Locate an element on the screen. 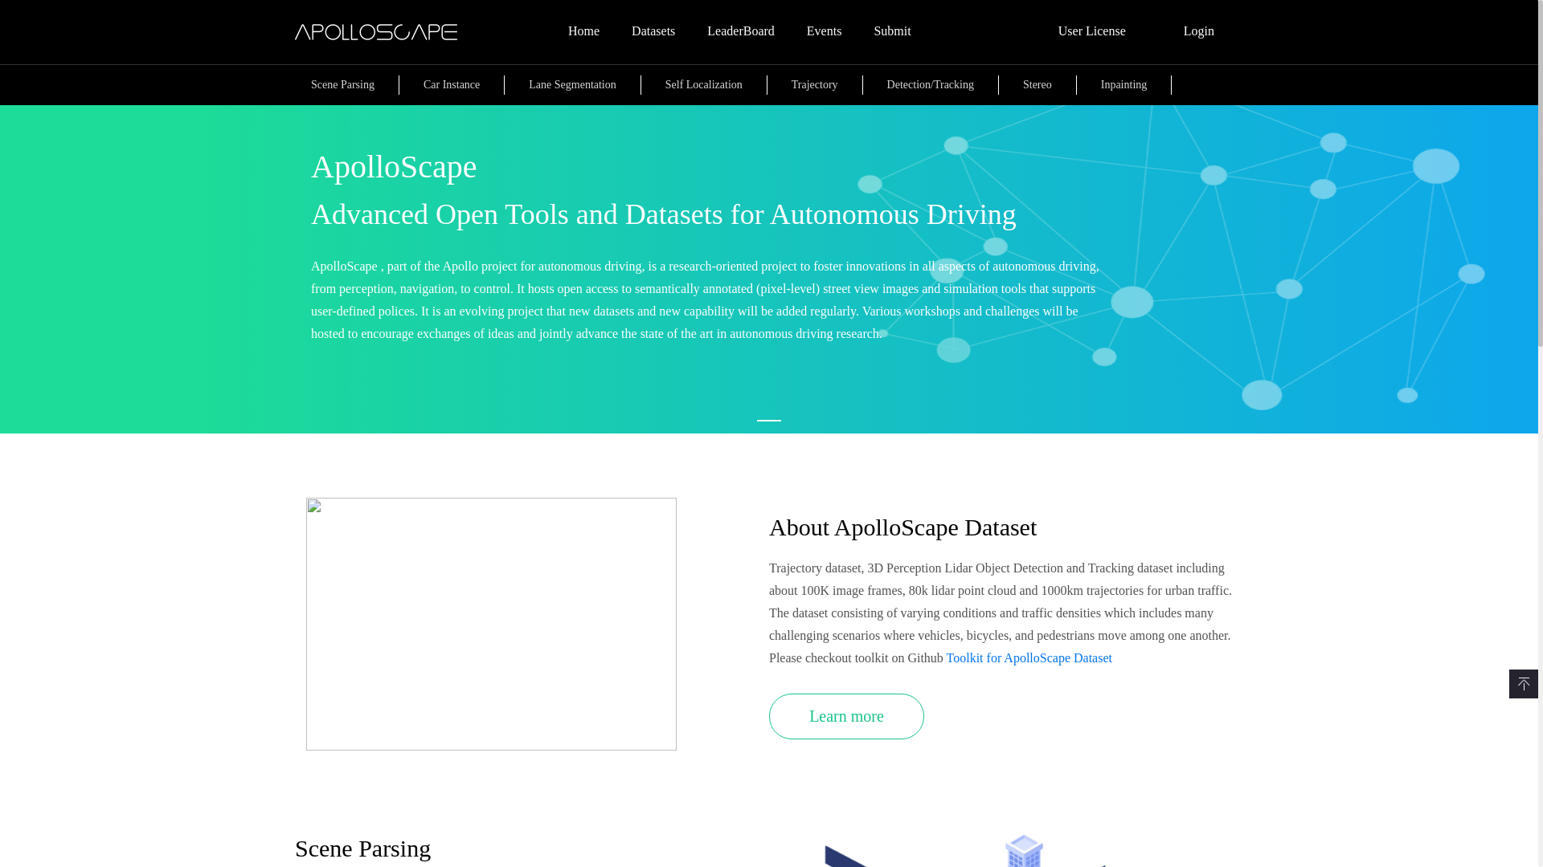 This screenshot has height=867, width=1543. Trajectory is located at coordinates (815, 85).